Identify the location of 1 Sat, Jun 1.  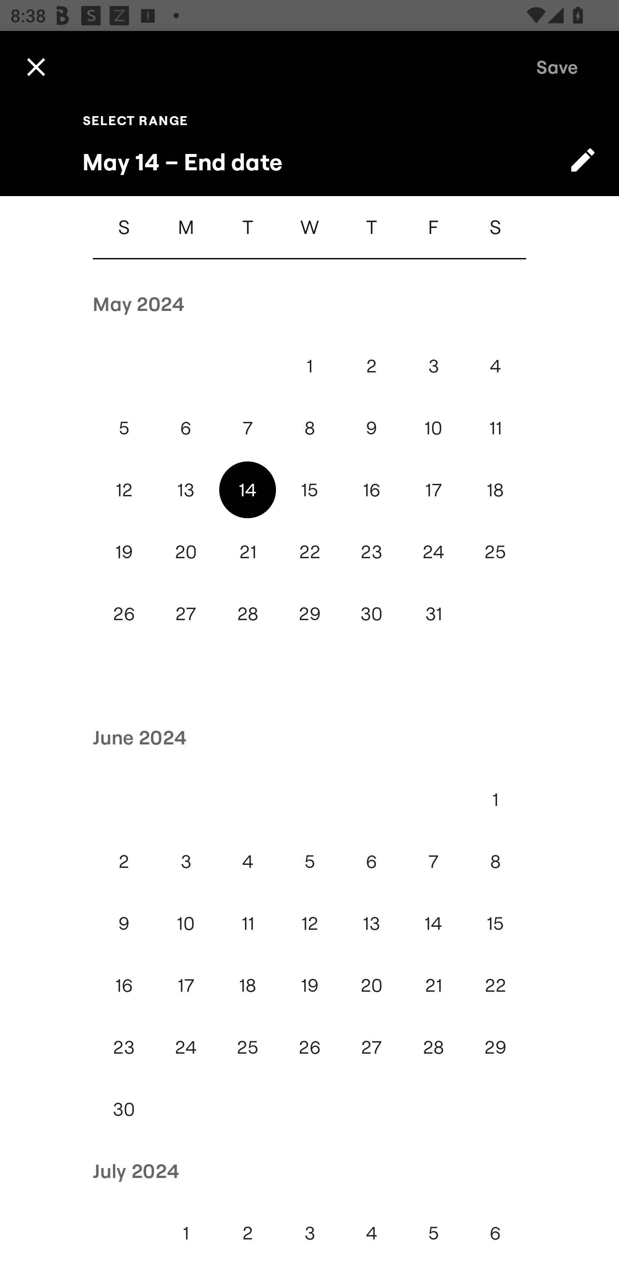
(495, 799).